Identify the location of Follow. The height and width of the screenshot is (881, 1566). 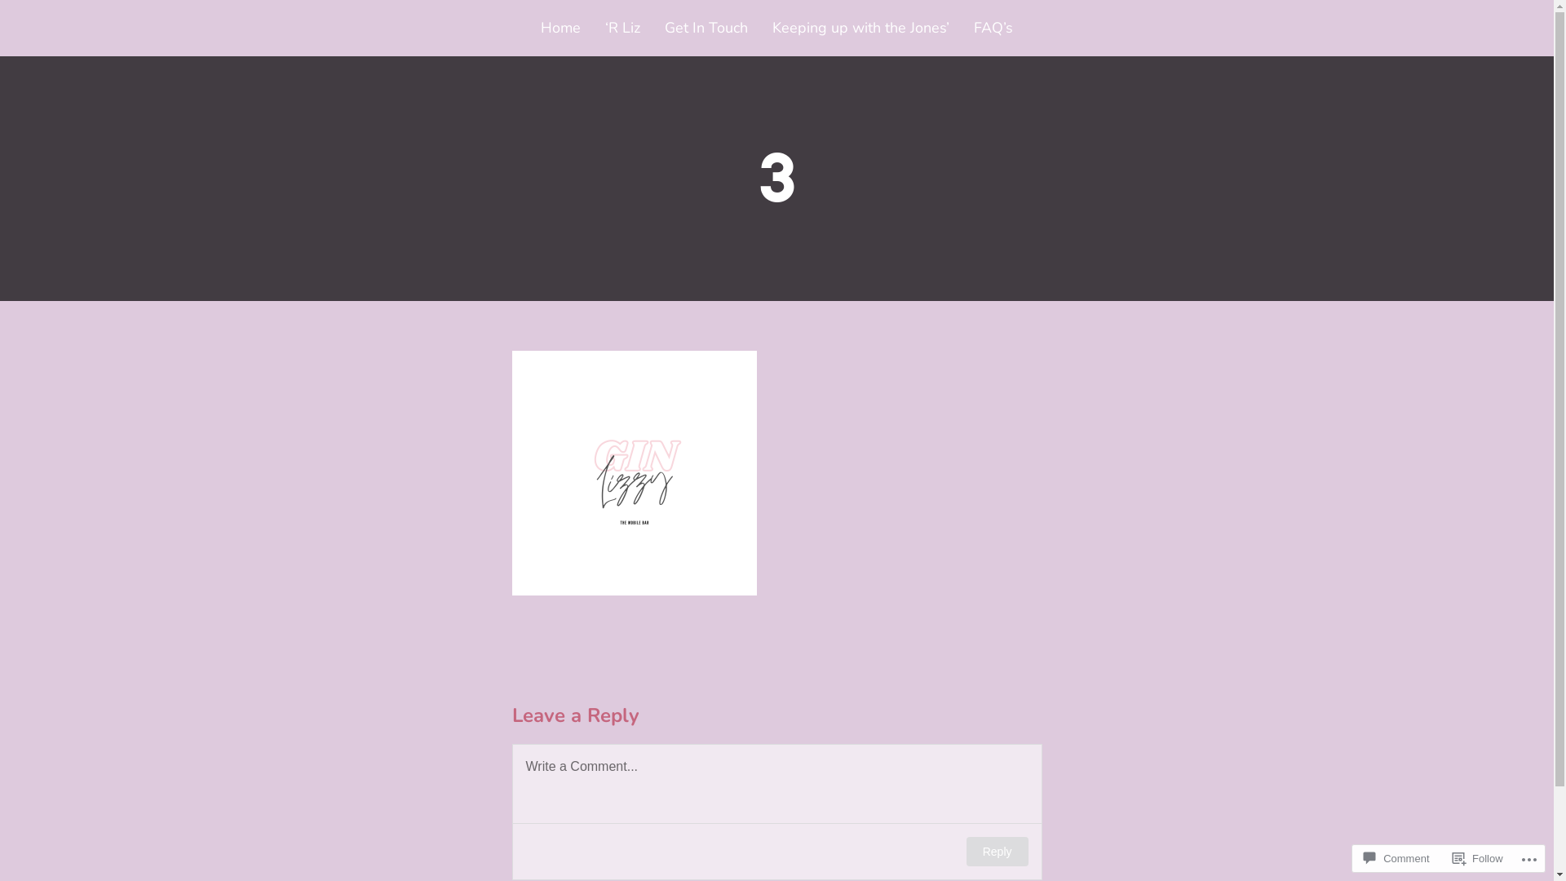
(1478, 858).